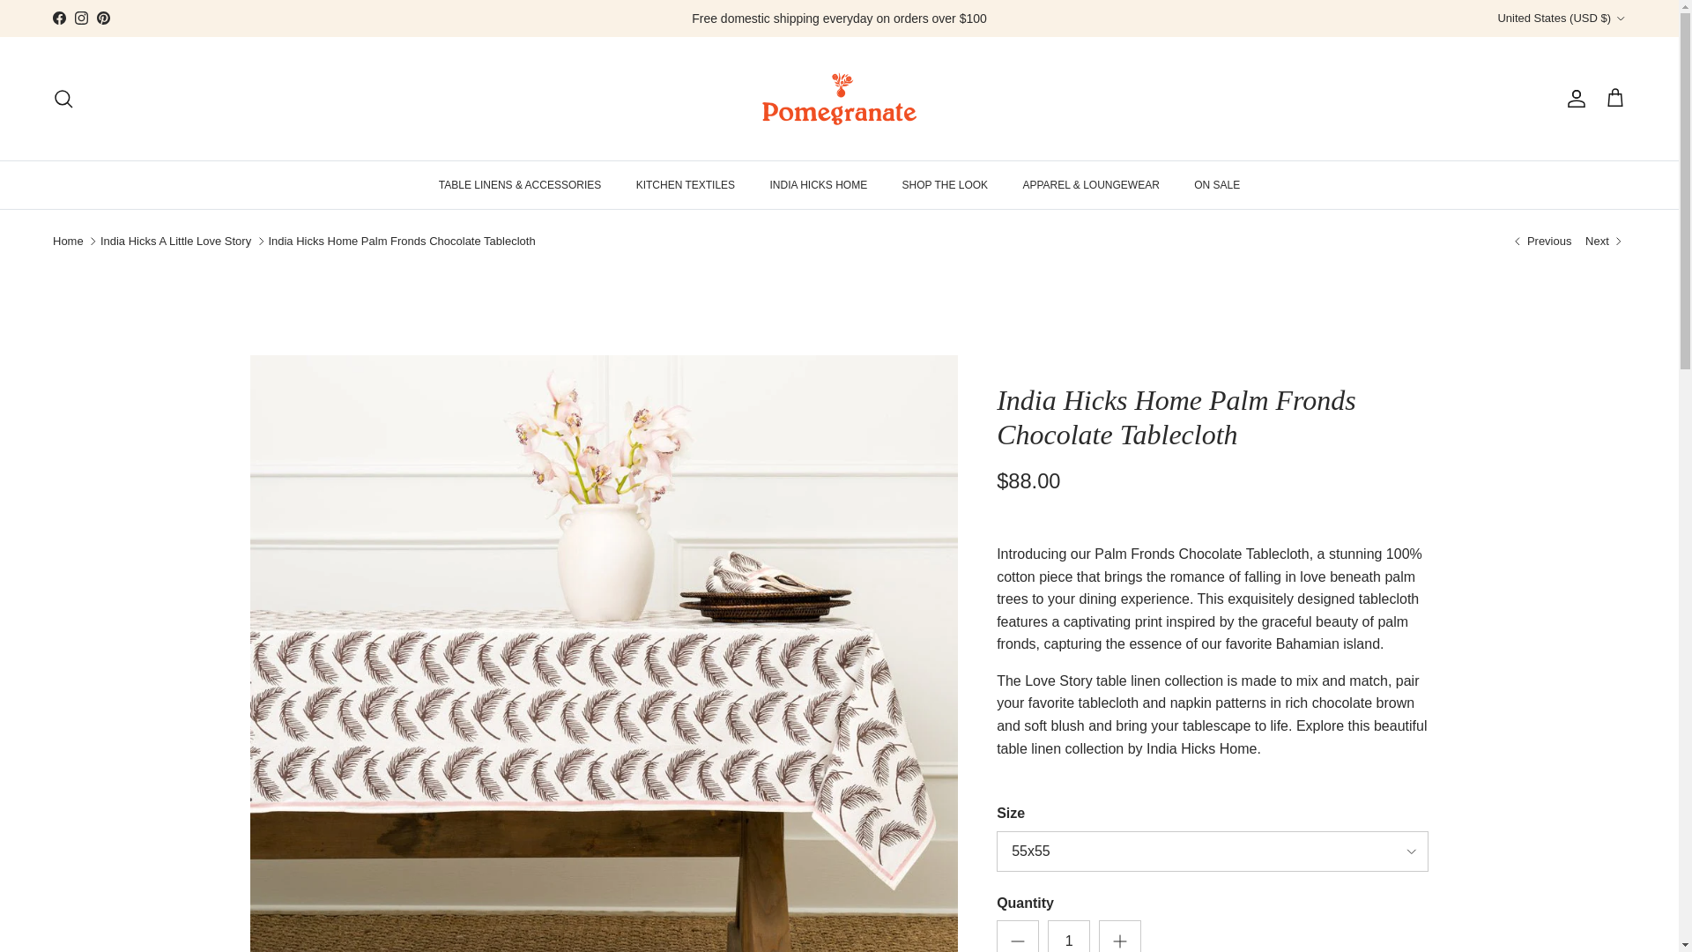 The image size is (1692, 952). What do you see at coordinates (58, 18) in the screenshot?
I see `Facebook` at bounding box center [58, 18].